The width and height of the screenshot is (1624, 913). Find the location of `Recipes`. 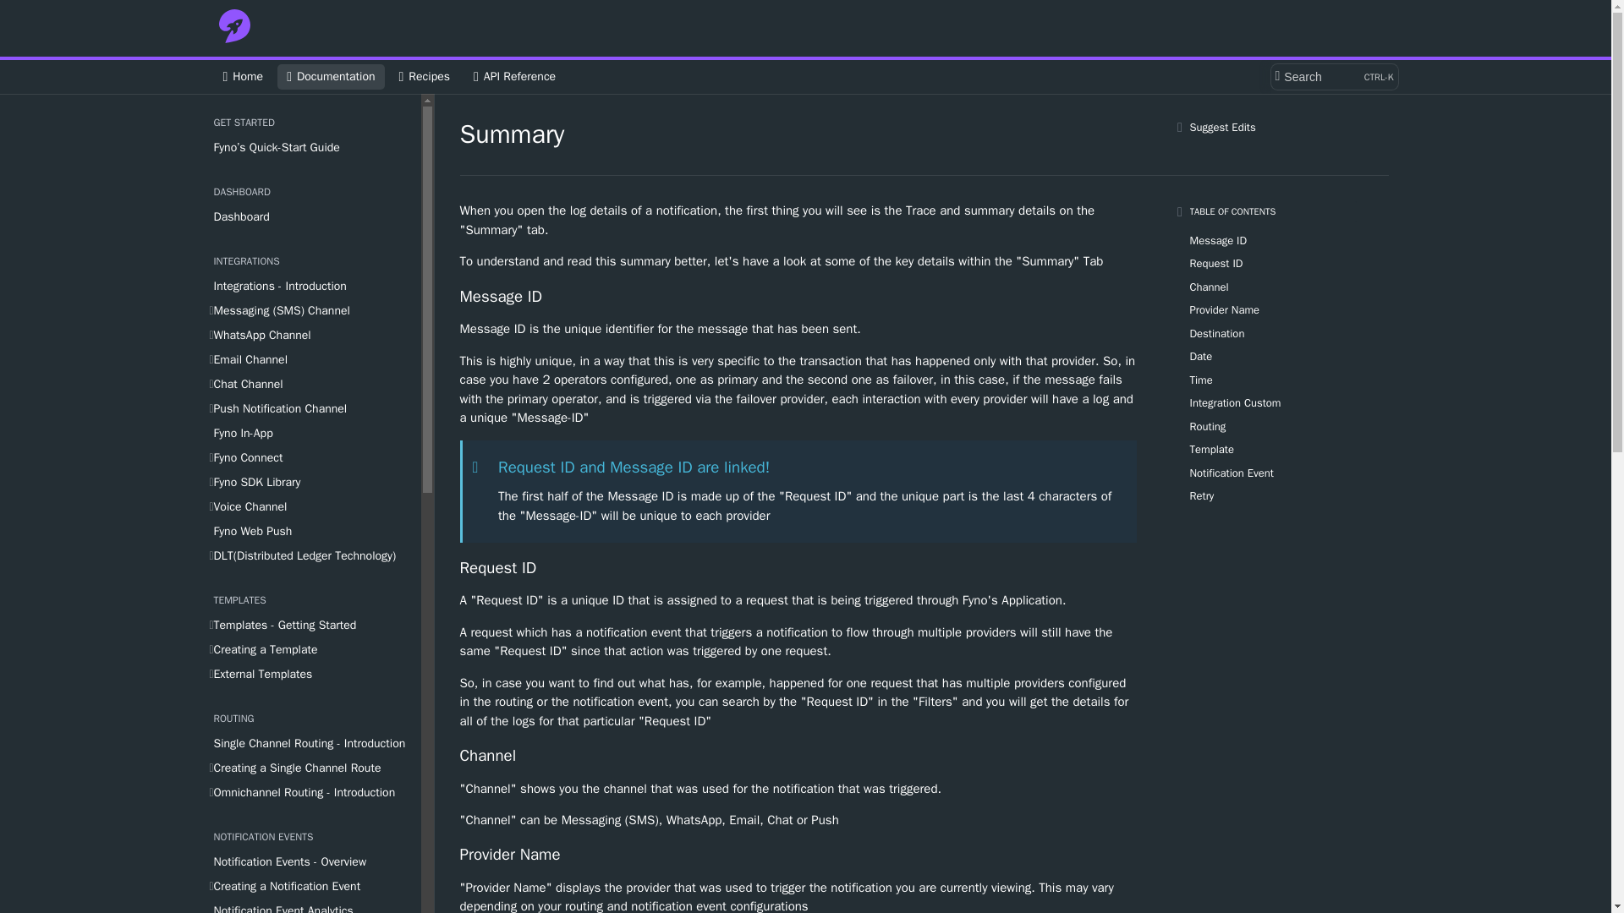

Recipes is located at coordinates (310, 216).